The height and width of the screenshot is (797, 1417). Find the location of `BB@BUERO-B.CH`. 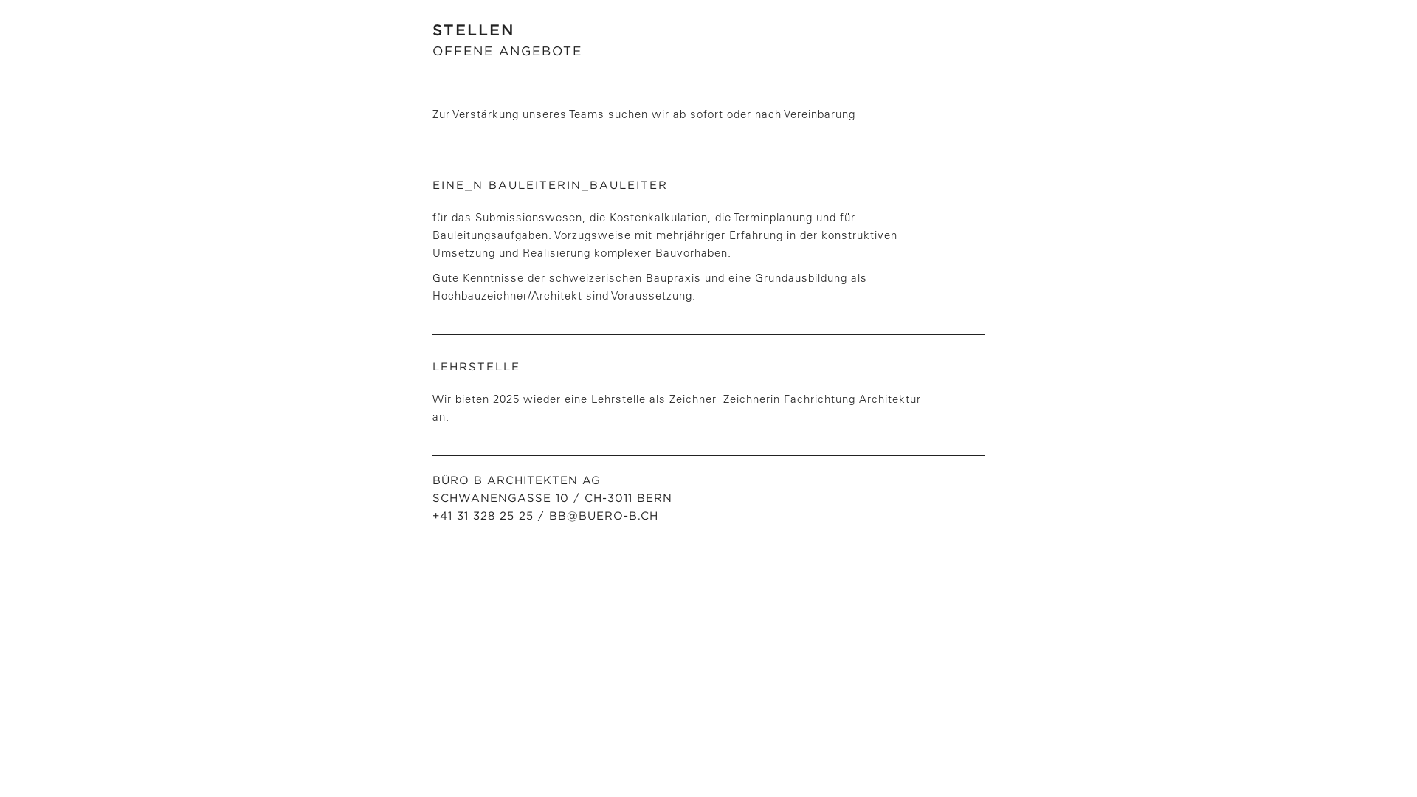

BB@BUERO-B.CH is located at coordinates (604, 516).